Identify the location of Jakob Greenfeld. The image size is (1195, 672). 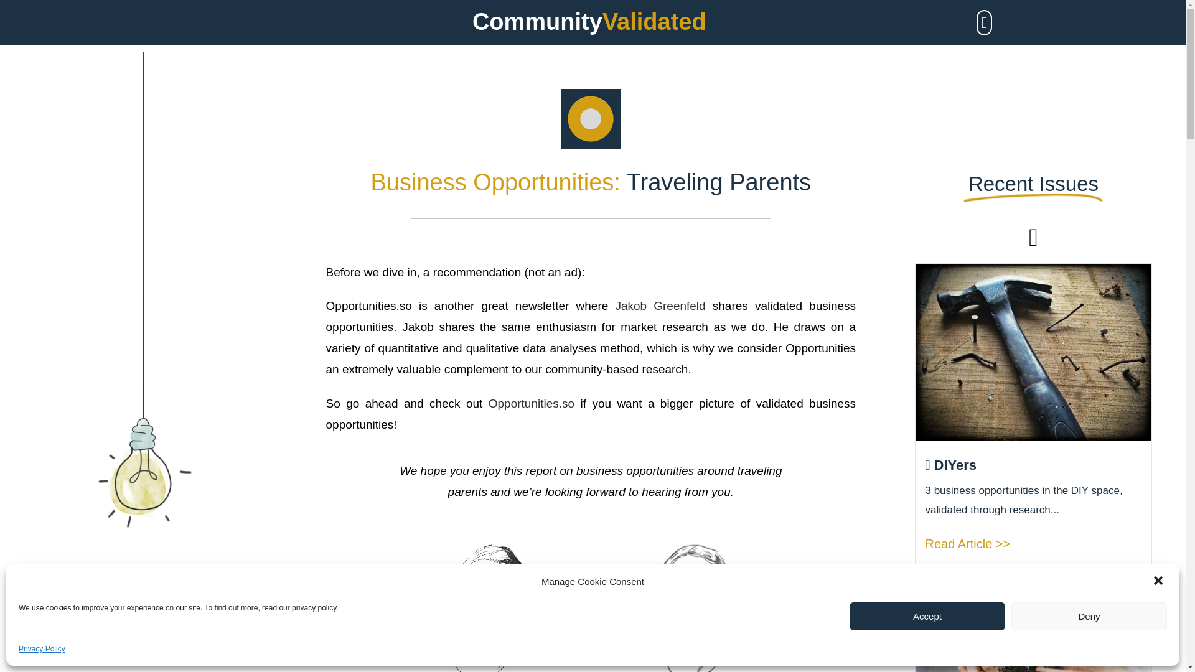
(660, 306).